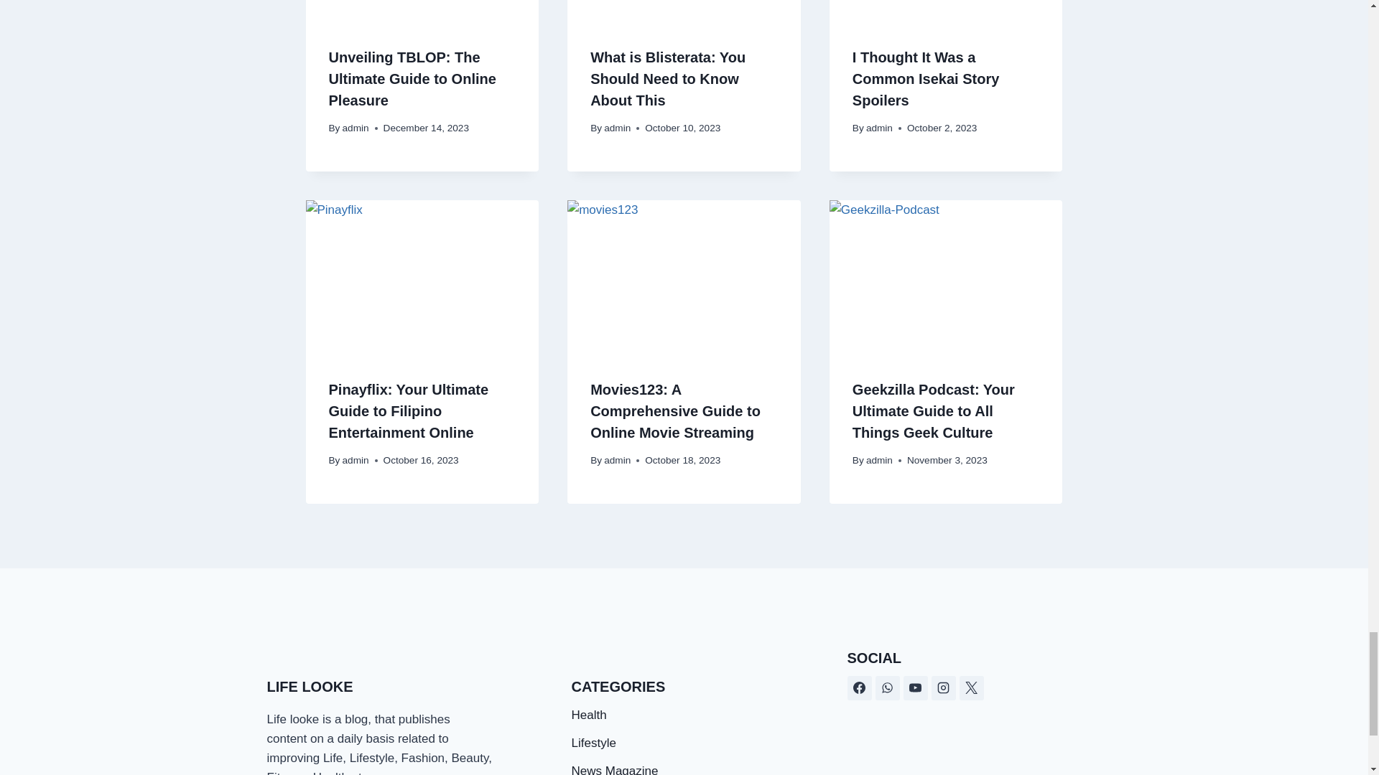  I want to click on admin, so click(356, 460).